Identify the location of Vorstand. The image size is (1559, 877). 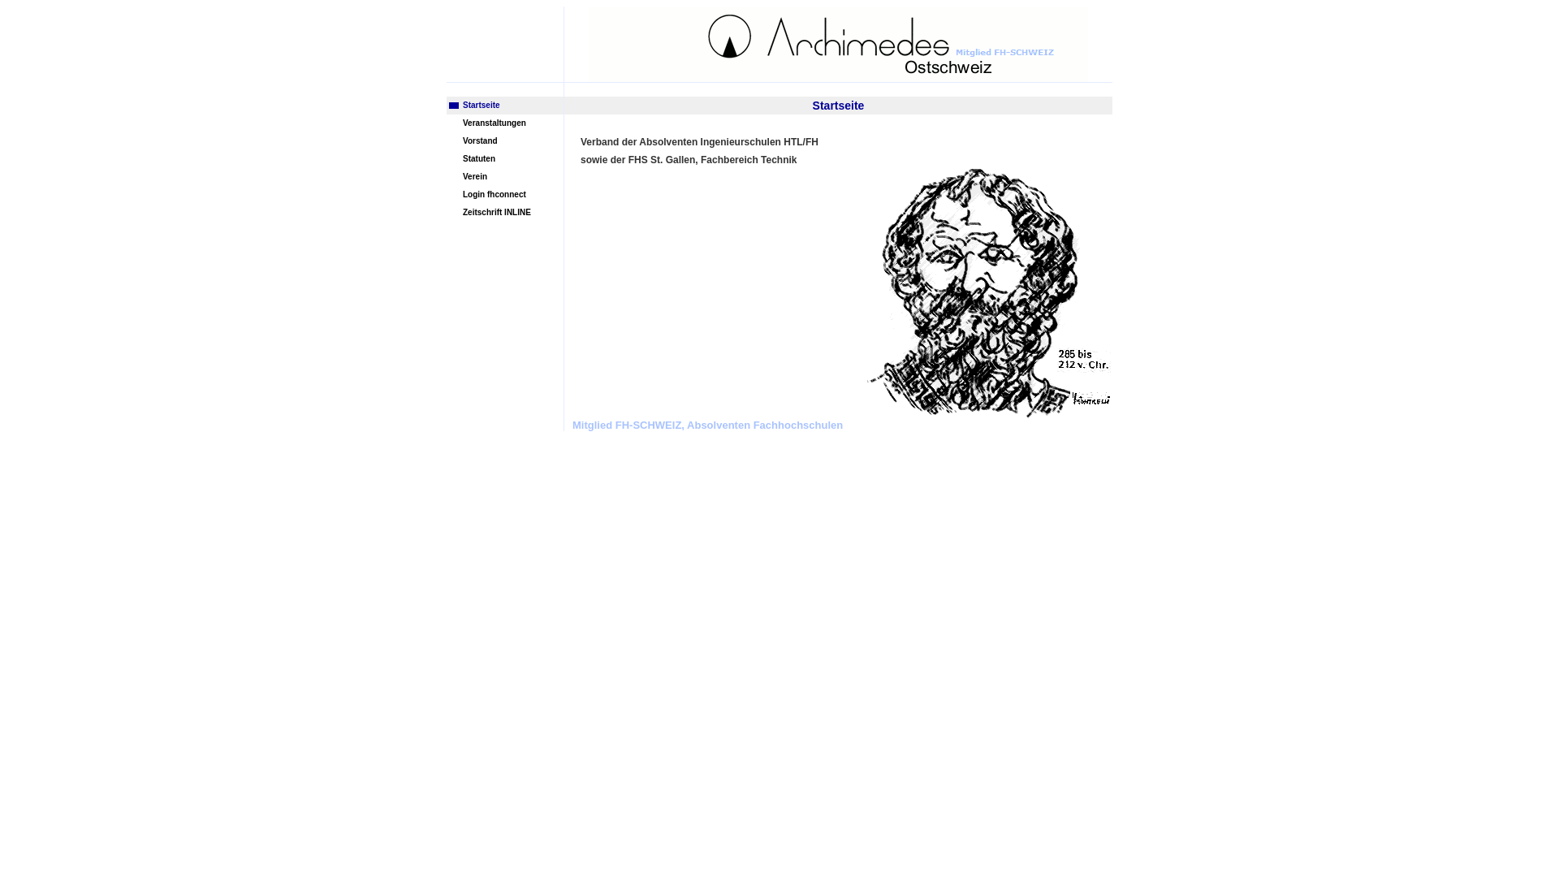
(505, 141).